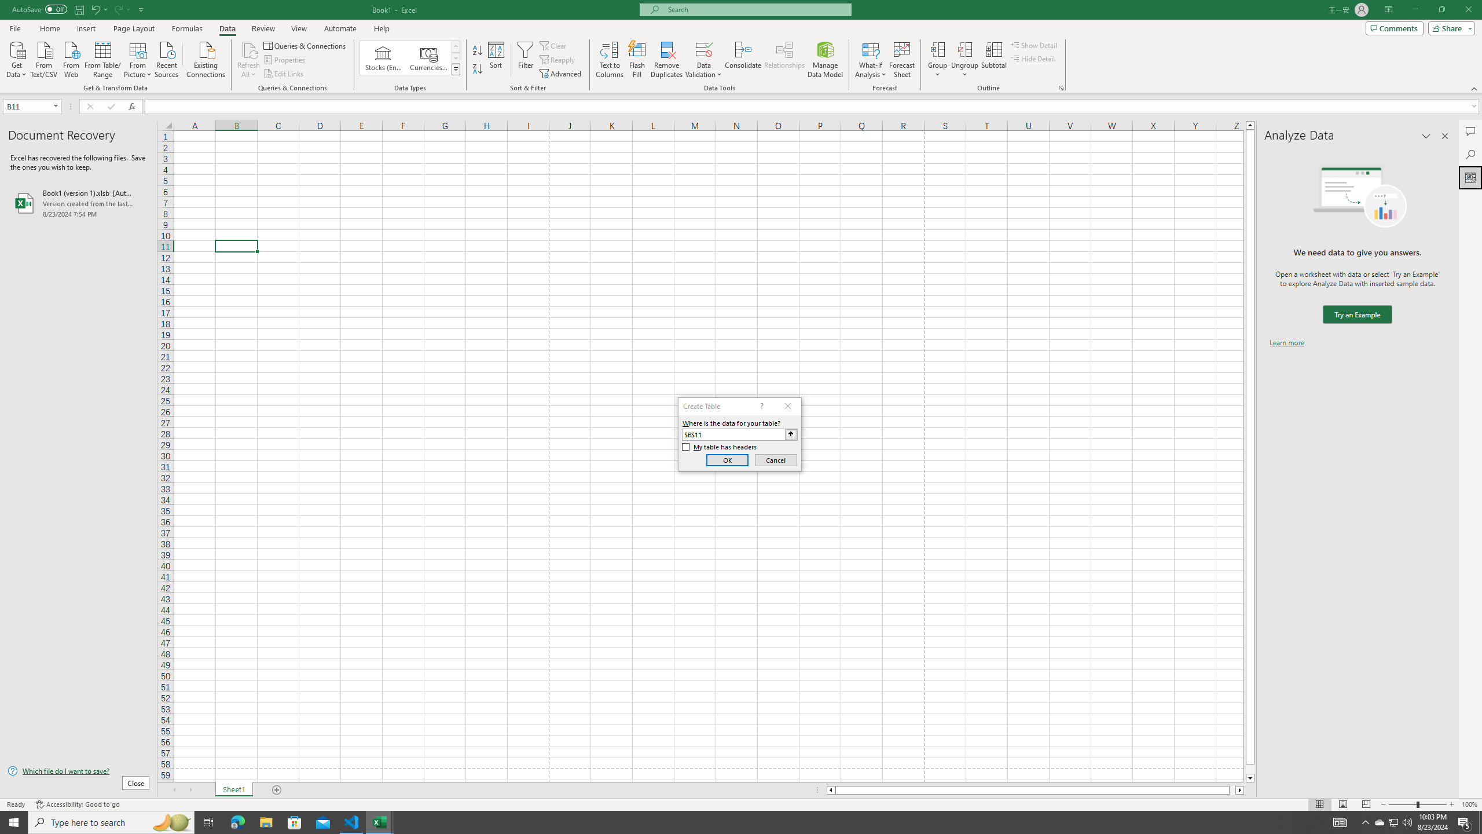 Image resolution: width=1482 pixels, height=834 pixels. I want to click on Minimize, so click(1415, 10).